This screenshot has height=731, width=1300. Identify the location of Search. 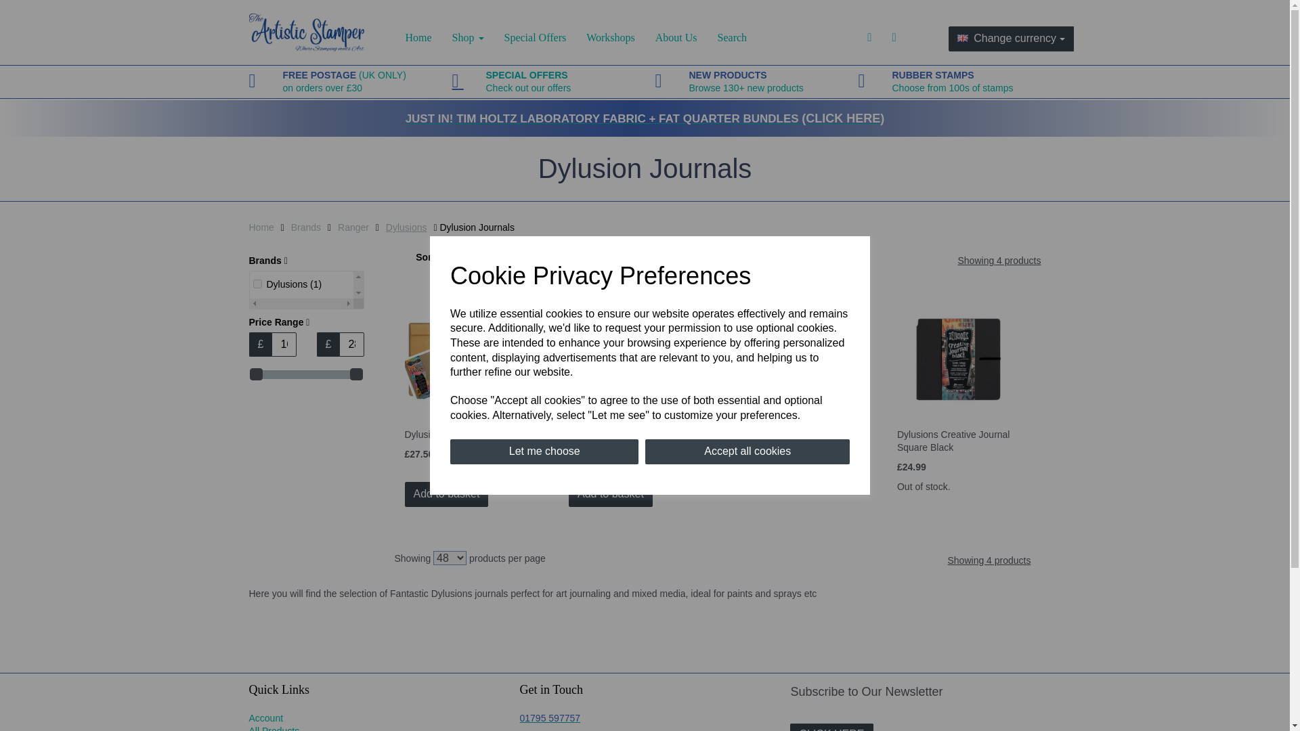
(535, 38).